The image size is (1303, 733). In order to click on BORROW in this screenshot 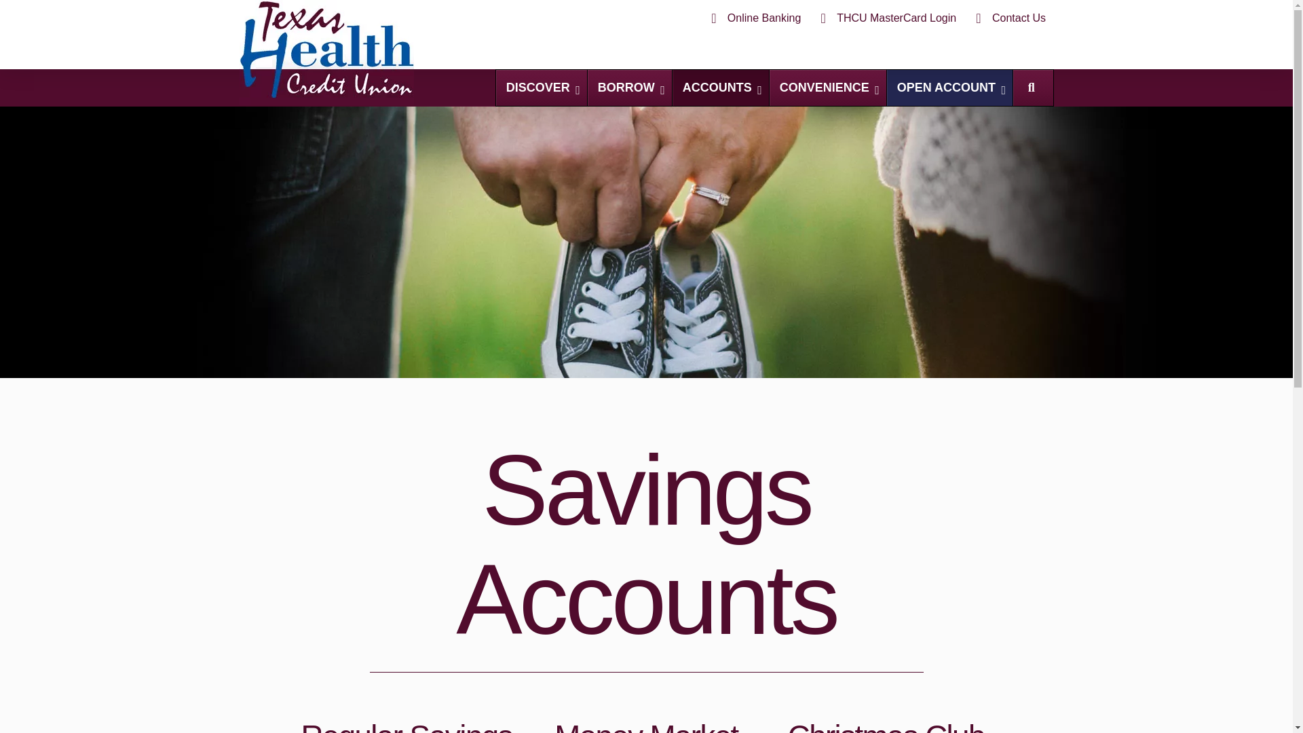, I will do `click(886, 18)`.